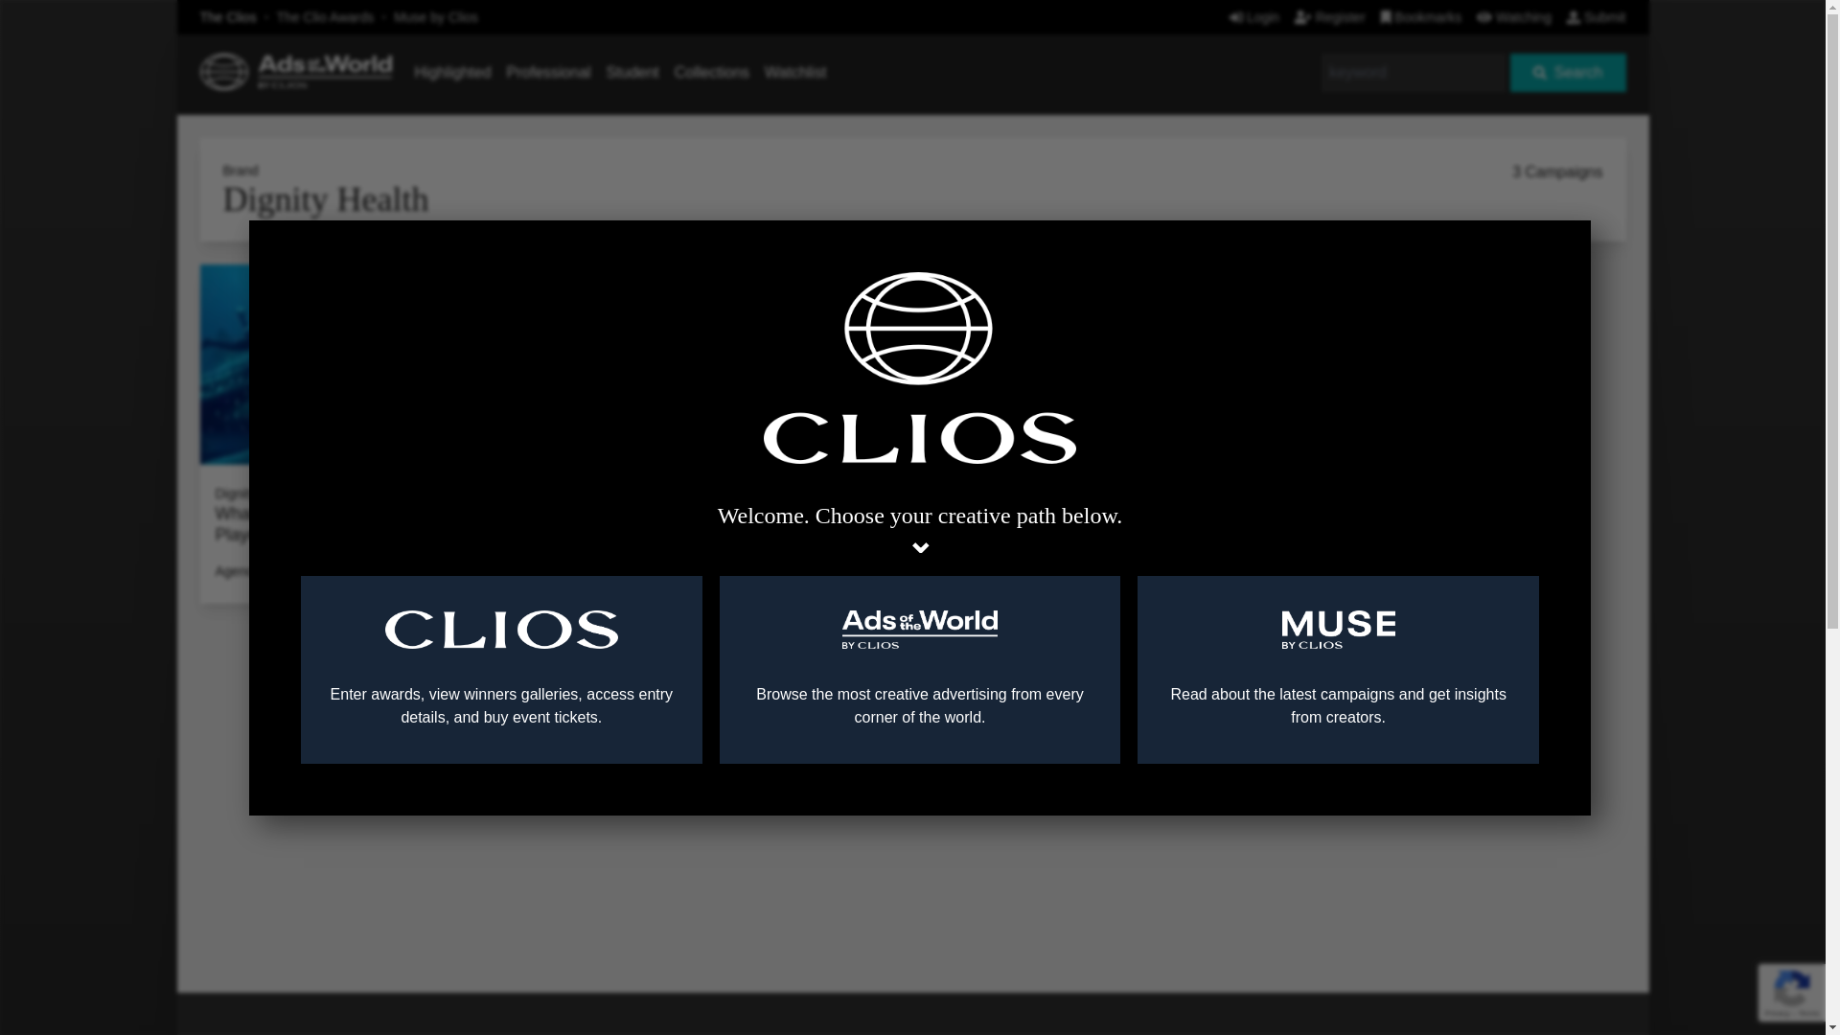 The width and height of the screenshot is (1840, 1035). Describe the element at coordinates (711, 72) in the screenshot. I see `Collections` at that location.